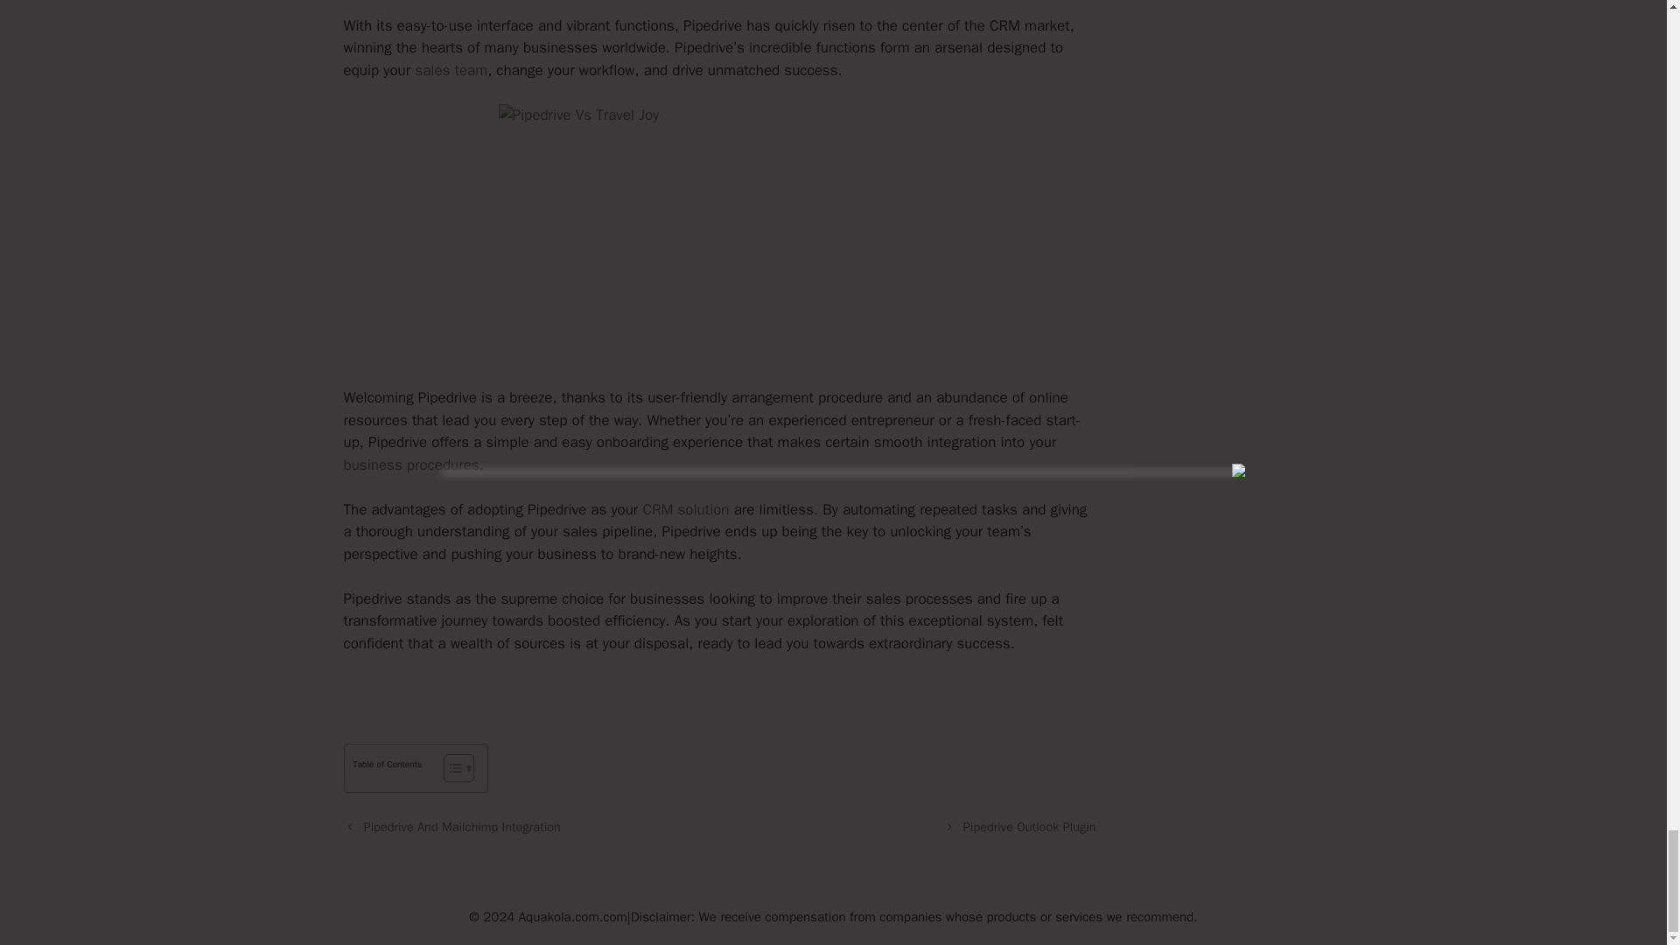 Image resolution: width=1680 pixels, height=945 pixels. Describe the element at coordinates (410, 465) in the screenshot. I see `business procedures` at that location.